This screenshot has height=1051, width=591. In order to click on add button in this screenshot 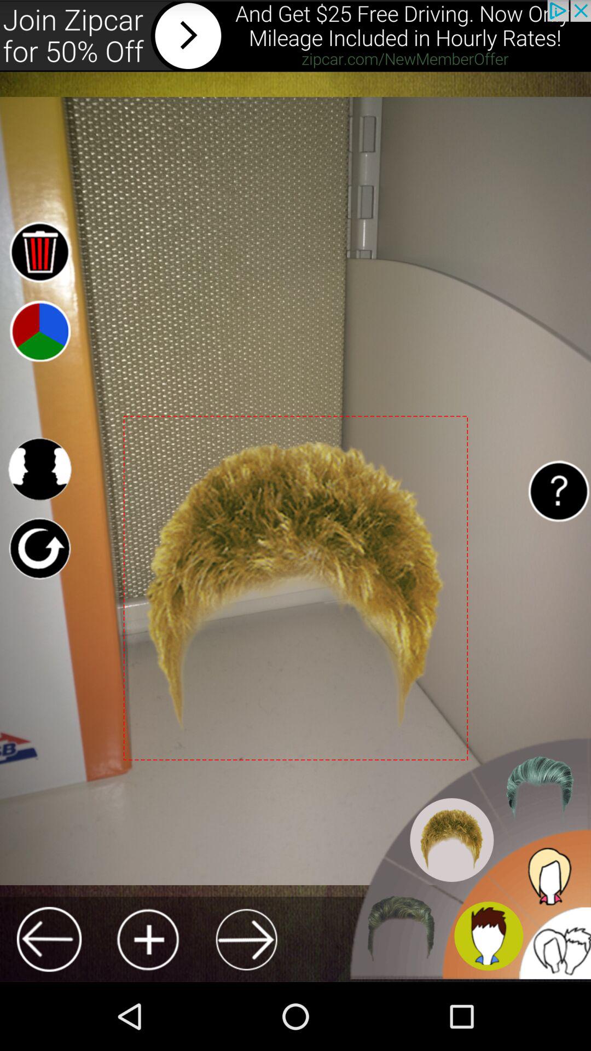, I will do `click(148, 939)`.